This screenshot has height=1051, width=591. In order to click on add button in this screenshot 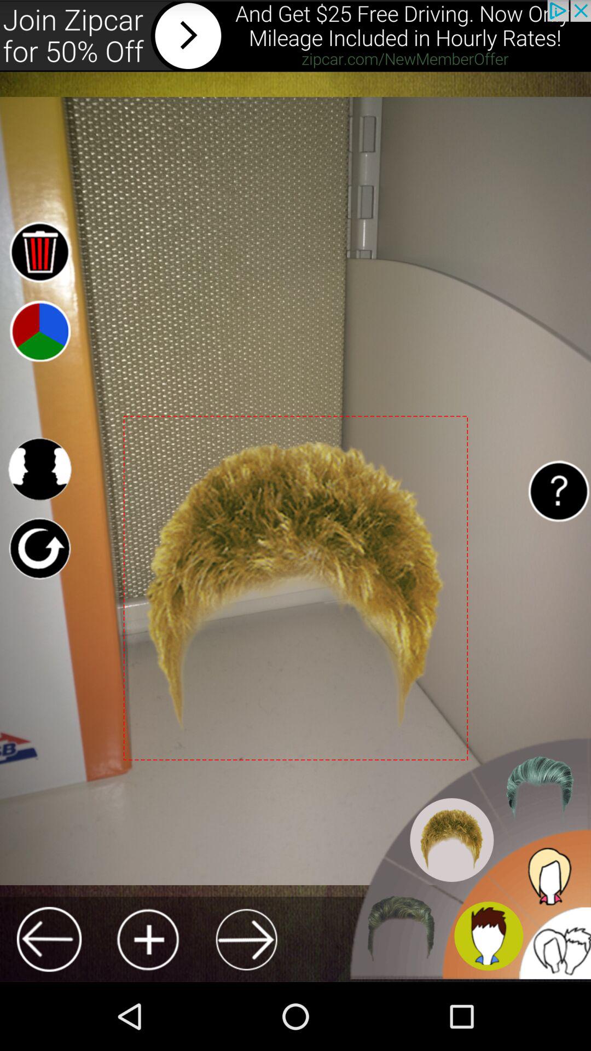, I will do `click(148, 939)`.